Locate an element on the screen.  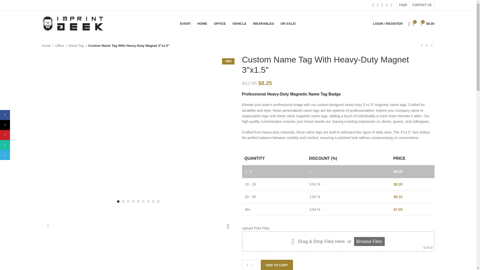
My account is located at coordinates (388, 23).